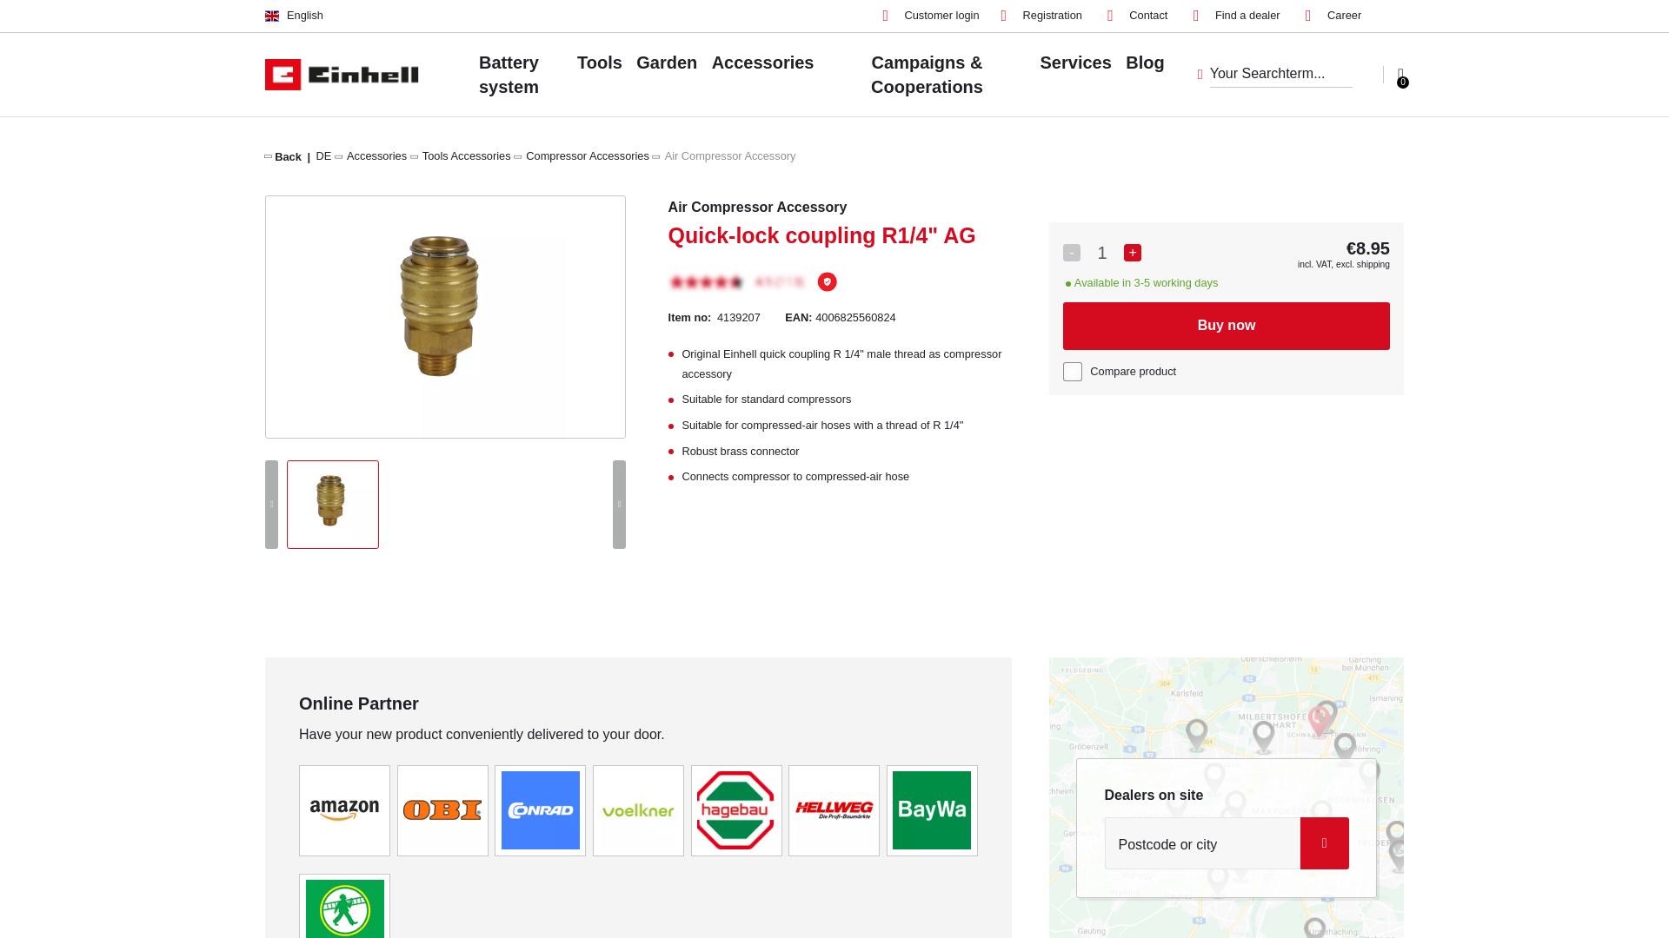 The image size is (1669, 938). I want to click on Accessories, so click(377, 155).